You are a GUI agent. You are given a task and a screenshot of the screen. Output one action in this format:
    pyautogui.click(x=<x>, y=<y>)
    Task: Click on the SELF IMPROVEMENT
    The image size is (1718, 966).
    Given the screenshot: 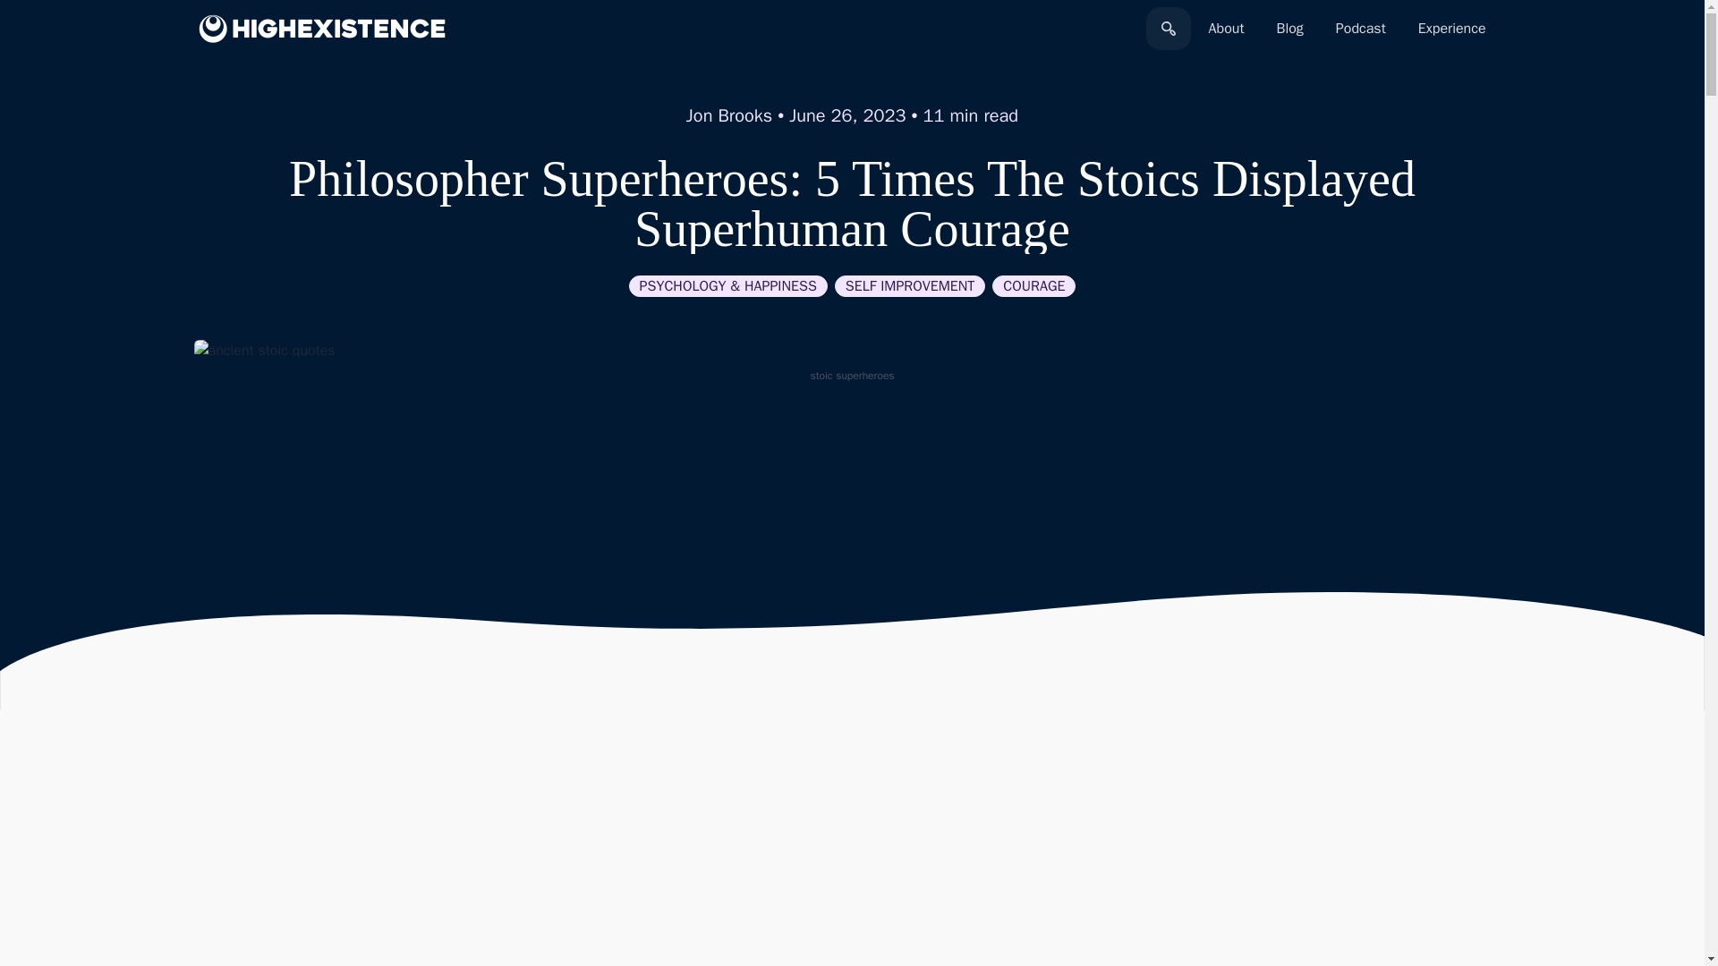 What is the action you would take?
    pyautogui.click(x=911, y=285)
    